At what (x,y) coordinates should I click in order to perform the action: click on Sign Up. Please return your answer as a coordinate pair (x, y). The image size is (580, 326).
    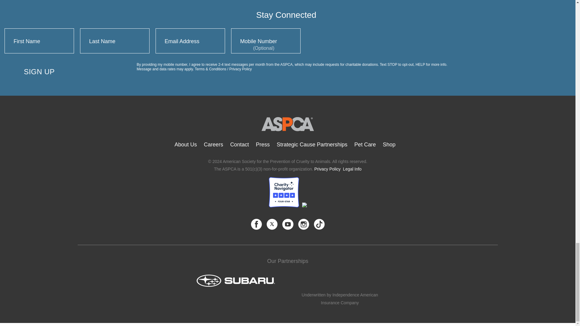
    Looking at the image, I should click on (39, 72).